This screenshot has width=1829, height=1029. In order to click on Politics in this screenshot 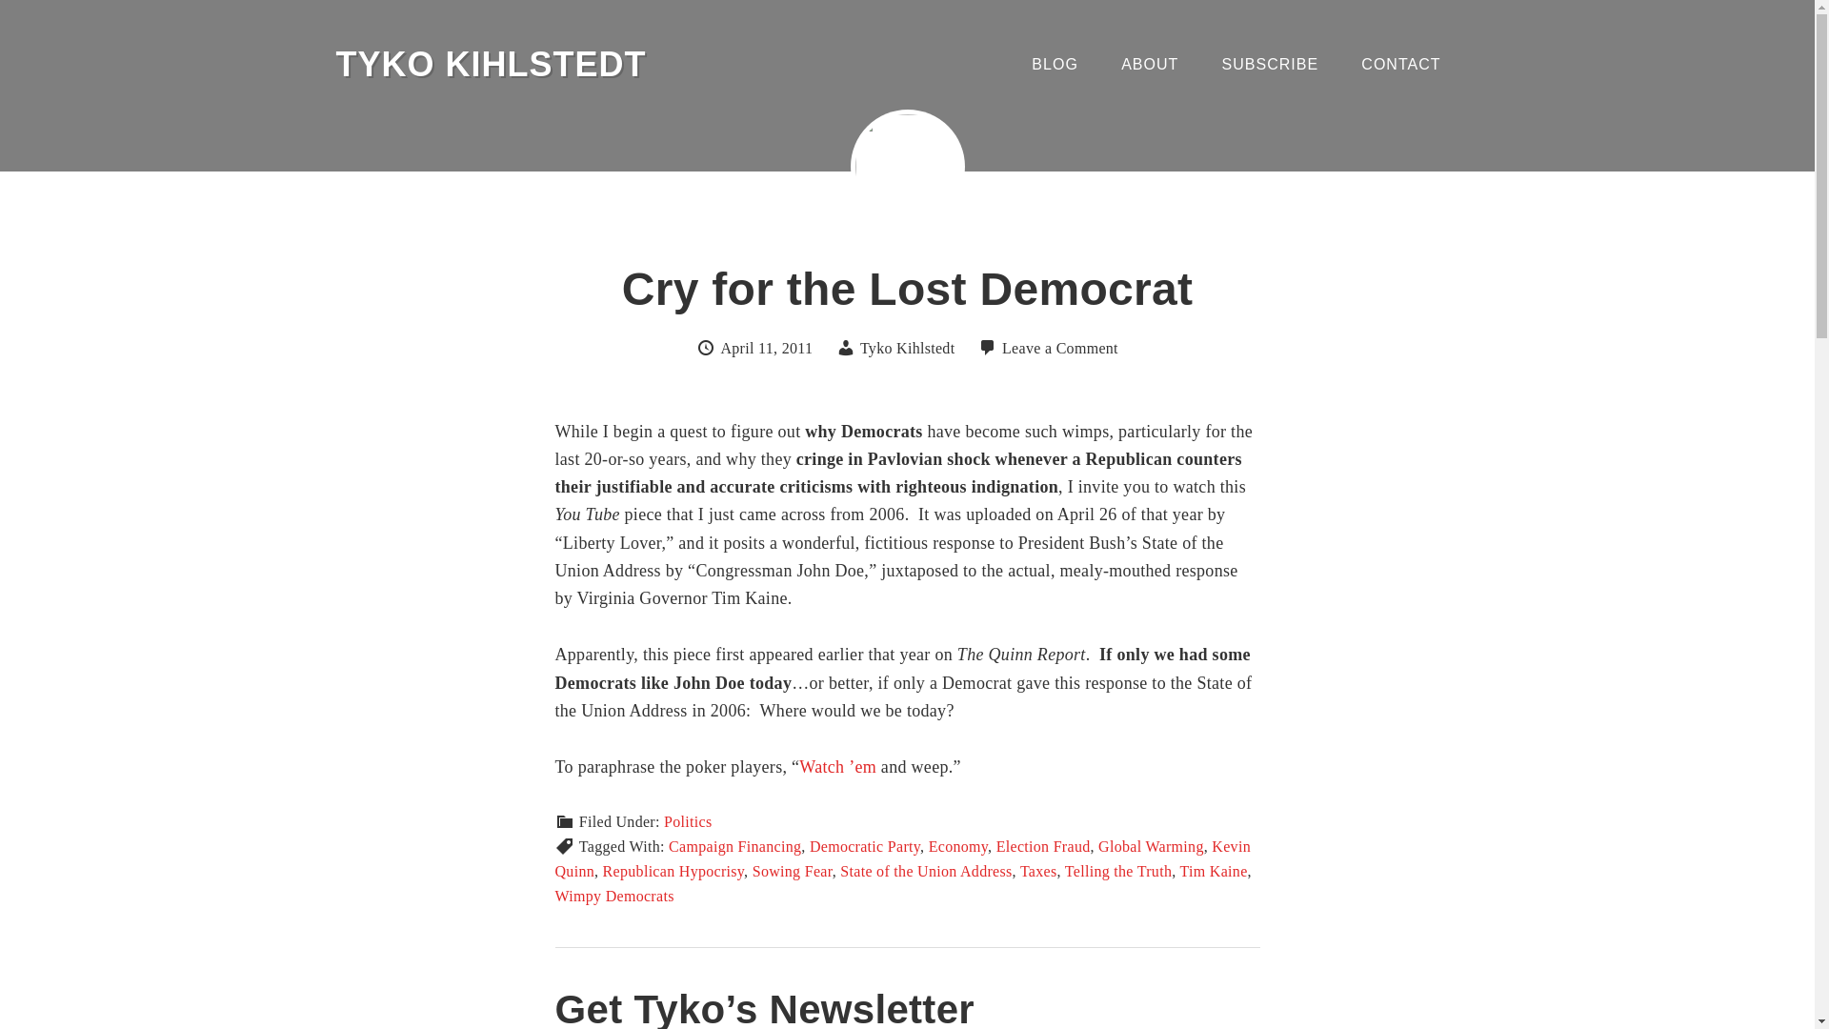, I will do `click(687, 821)`.